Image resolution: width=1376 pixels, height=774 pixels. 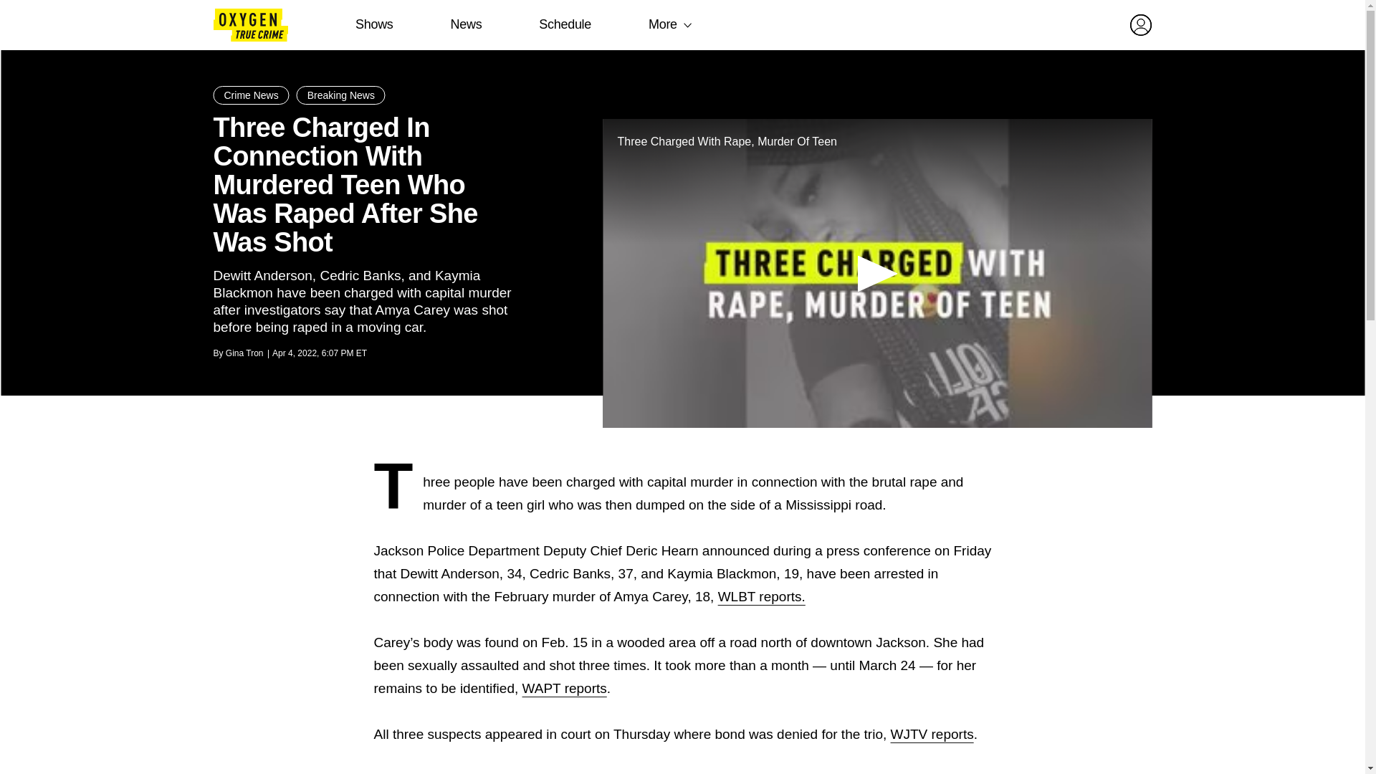 I want to click on WAPT reports, so click(x=565, y=688).